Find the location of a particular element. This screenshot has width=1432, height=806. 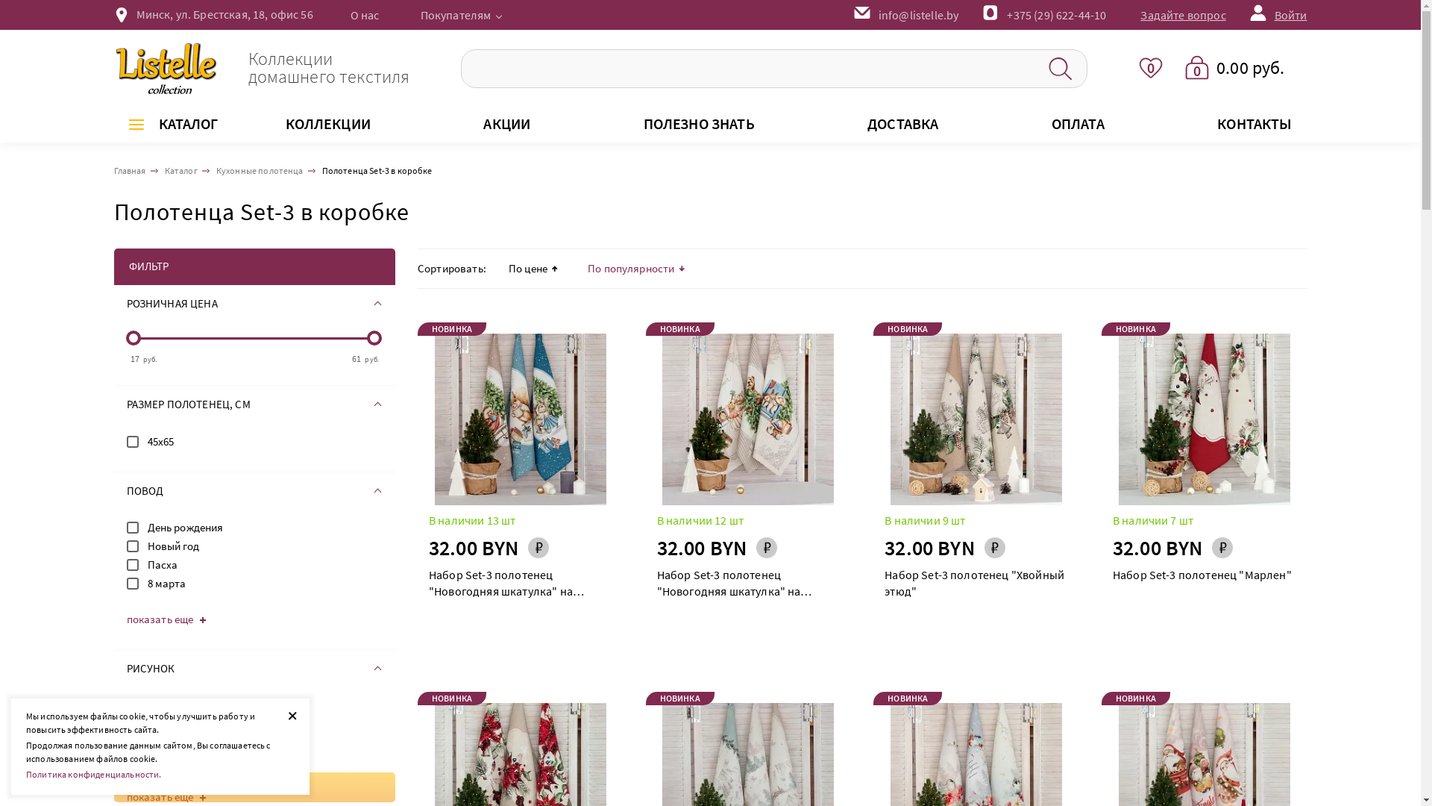

+375 (29) 622-44-10 is located at coordinates (1062, 15).